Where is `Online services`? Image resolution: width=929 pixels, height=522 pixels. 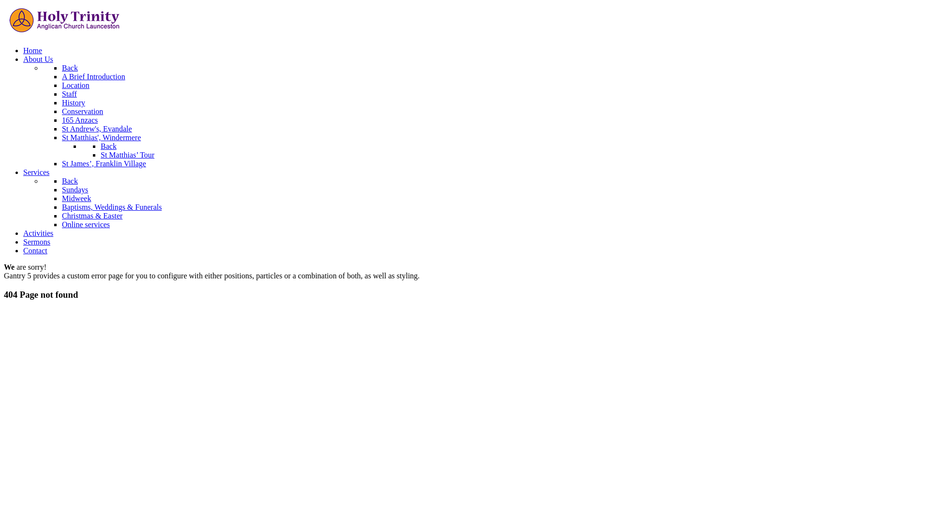 Online services is located at coordinates (86, 224).